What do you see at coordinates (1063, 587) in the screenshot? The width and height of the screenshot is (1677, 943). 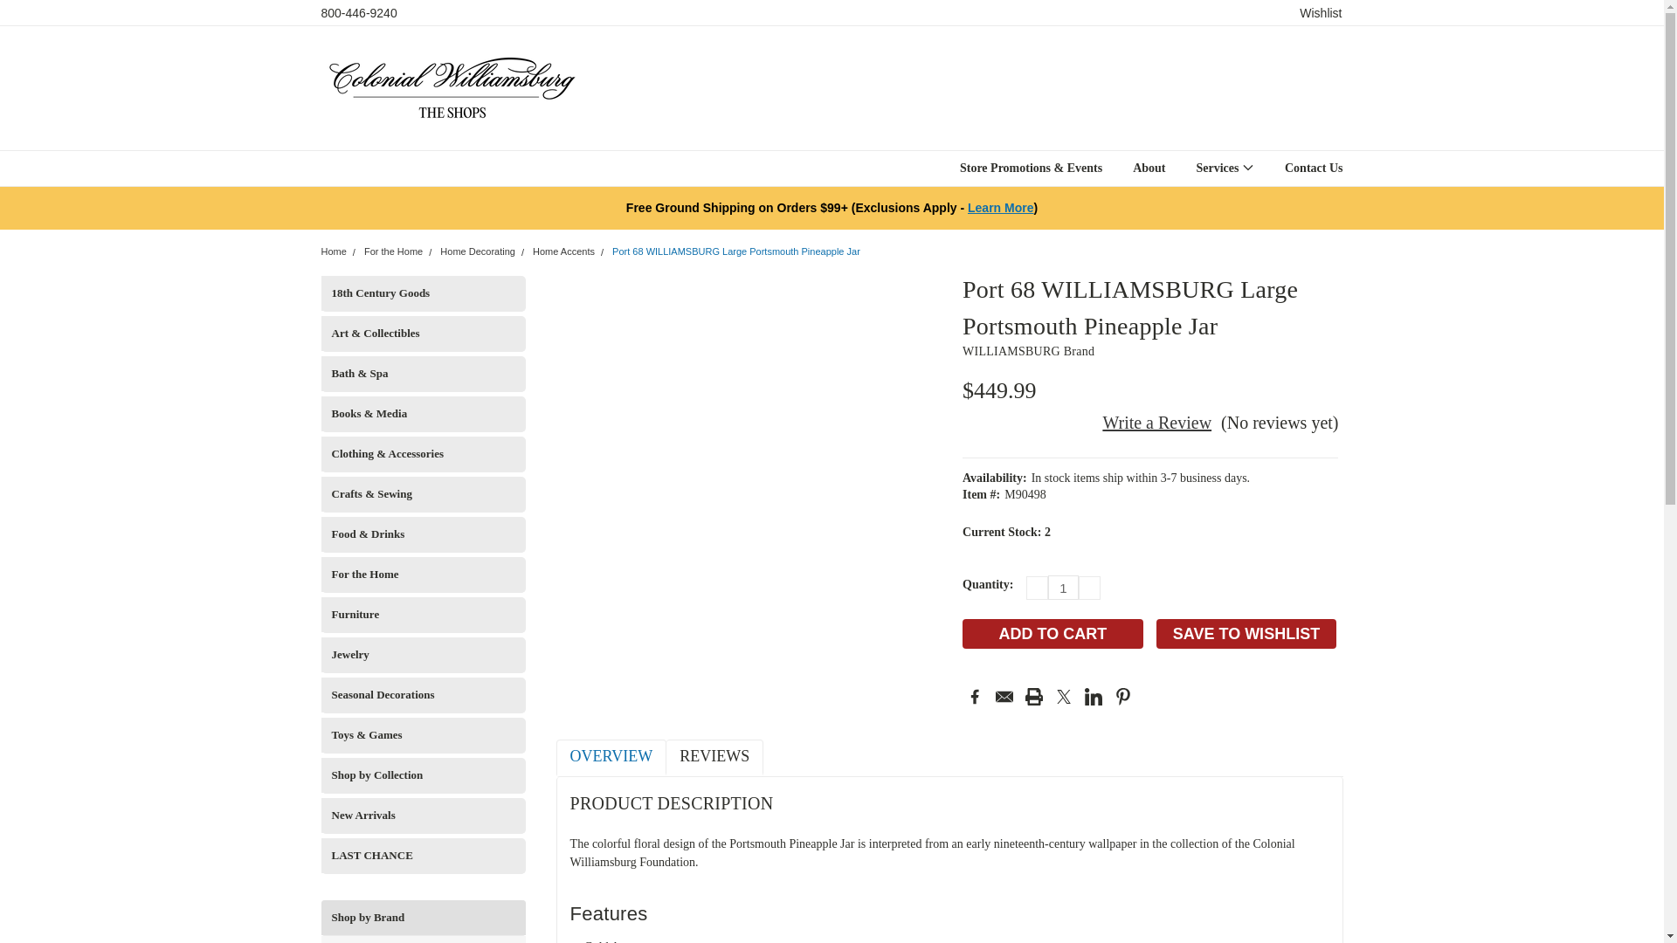 I see `1` at bounding box center [1063, 587].